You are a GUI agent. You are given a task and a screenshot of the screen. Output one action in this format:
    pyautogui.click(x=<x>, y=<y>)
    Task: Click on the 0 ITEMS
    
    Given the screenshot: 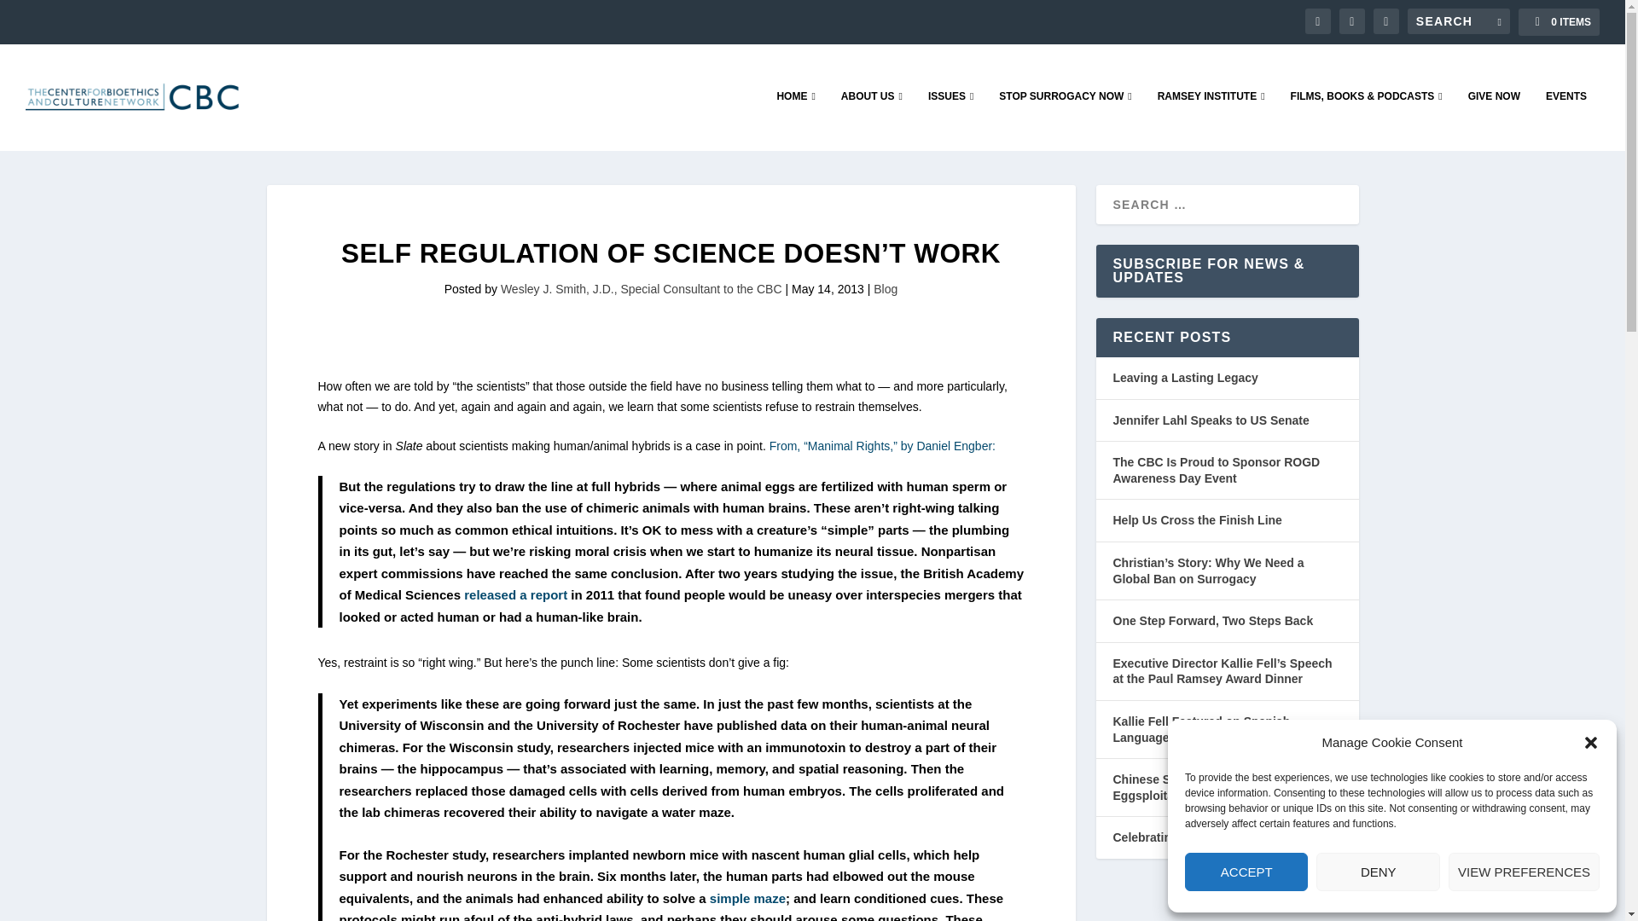 What is the action you would take?
    pyautogui.click(x=1559, y=22)
    